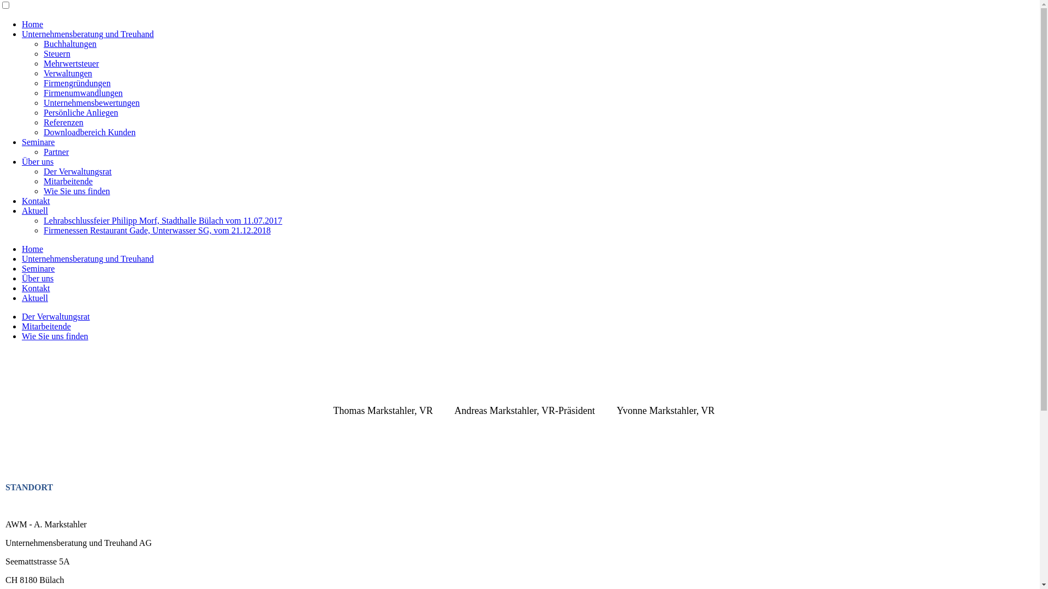 This screenshot has height=589, width=1048. Describe the element at coordinates (63, 122) in the screenshot. I see `Referenzen` at that location.